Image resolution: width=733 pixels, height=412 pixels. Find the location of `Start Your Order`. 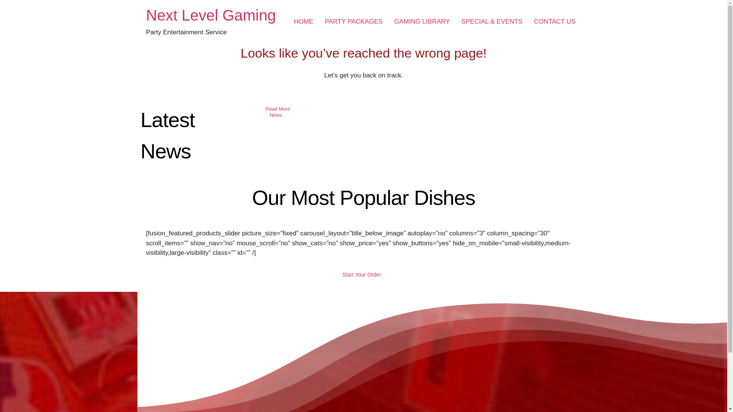

Start Your Order is located at coordinates (363, 275).